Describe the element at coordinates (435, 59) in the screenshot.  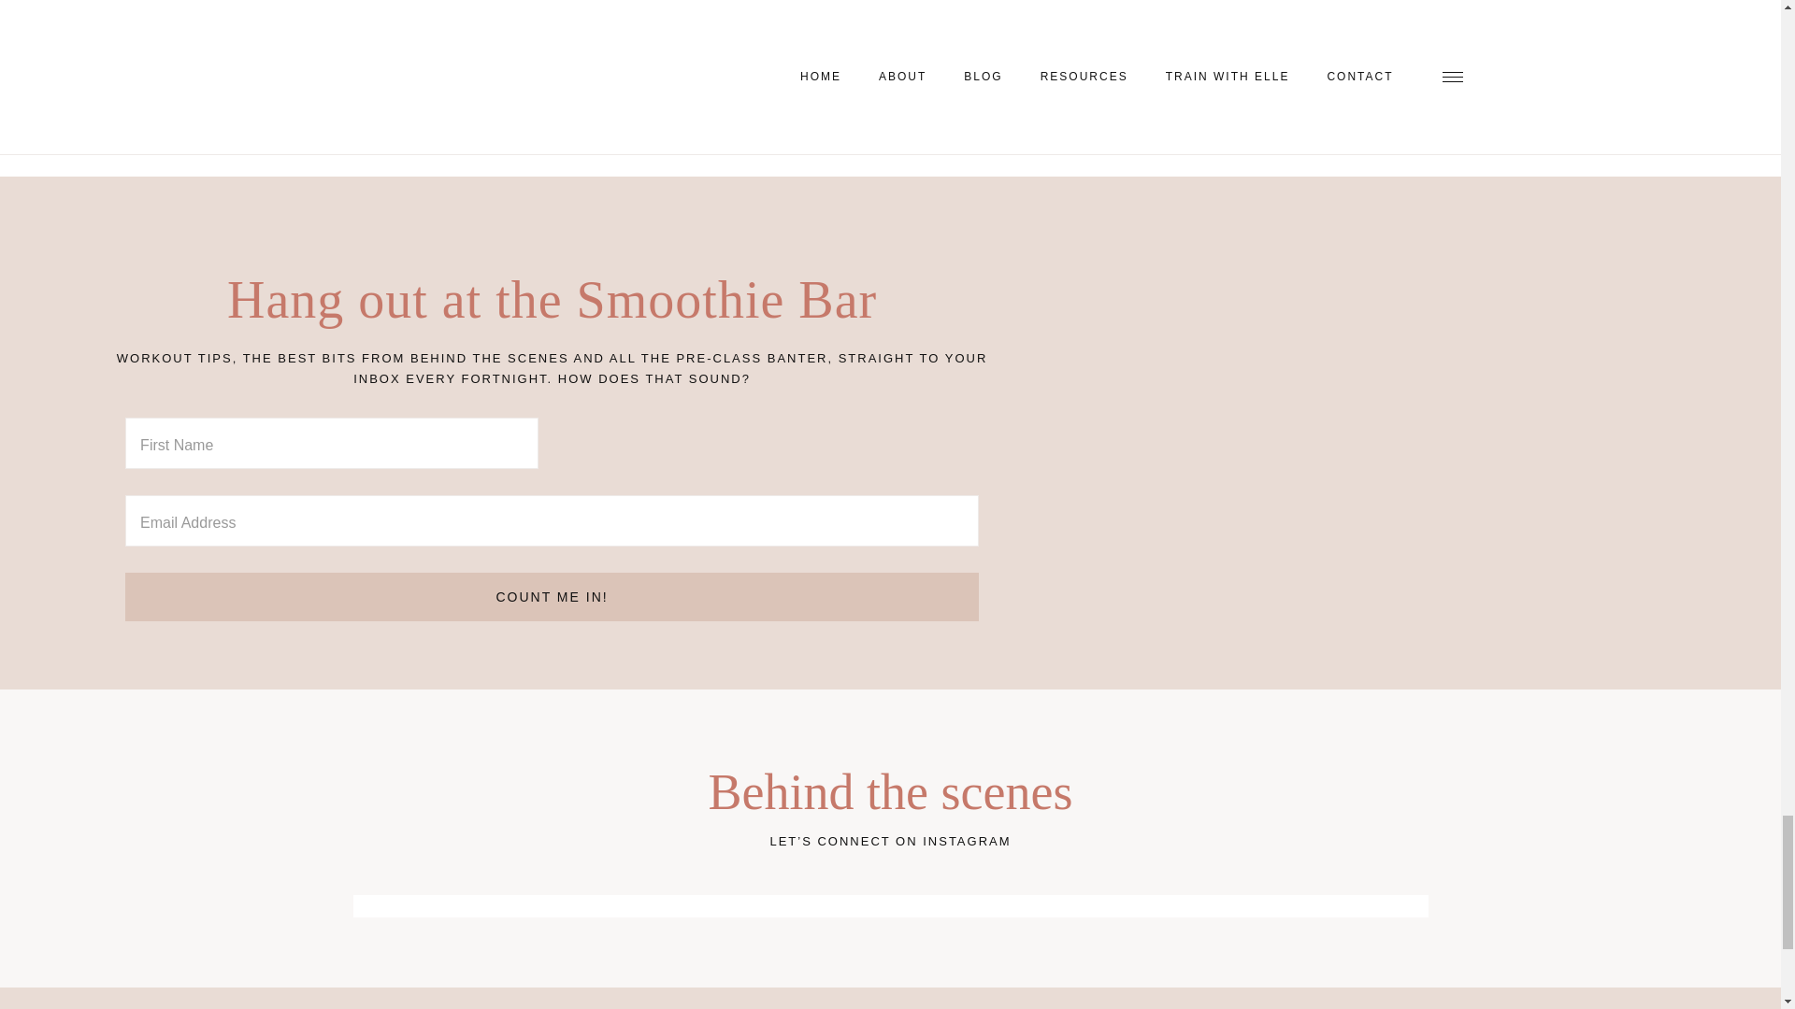
I see `Post Comment` at that location.